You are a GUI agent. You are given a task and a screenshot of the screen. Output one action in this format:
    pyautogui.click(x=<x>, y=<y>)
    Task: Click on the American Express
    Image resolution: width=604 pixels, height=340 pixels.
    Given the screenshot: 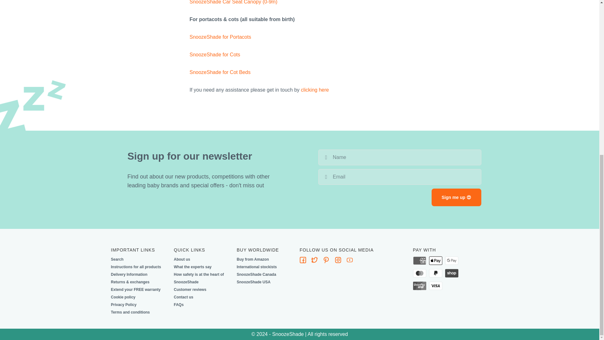 What is the action you would take?
    pyautogui.click(x=419, y=261)
    